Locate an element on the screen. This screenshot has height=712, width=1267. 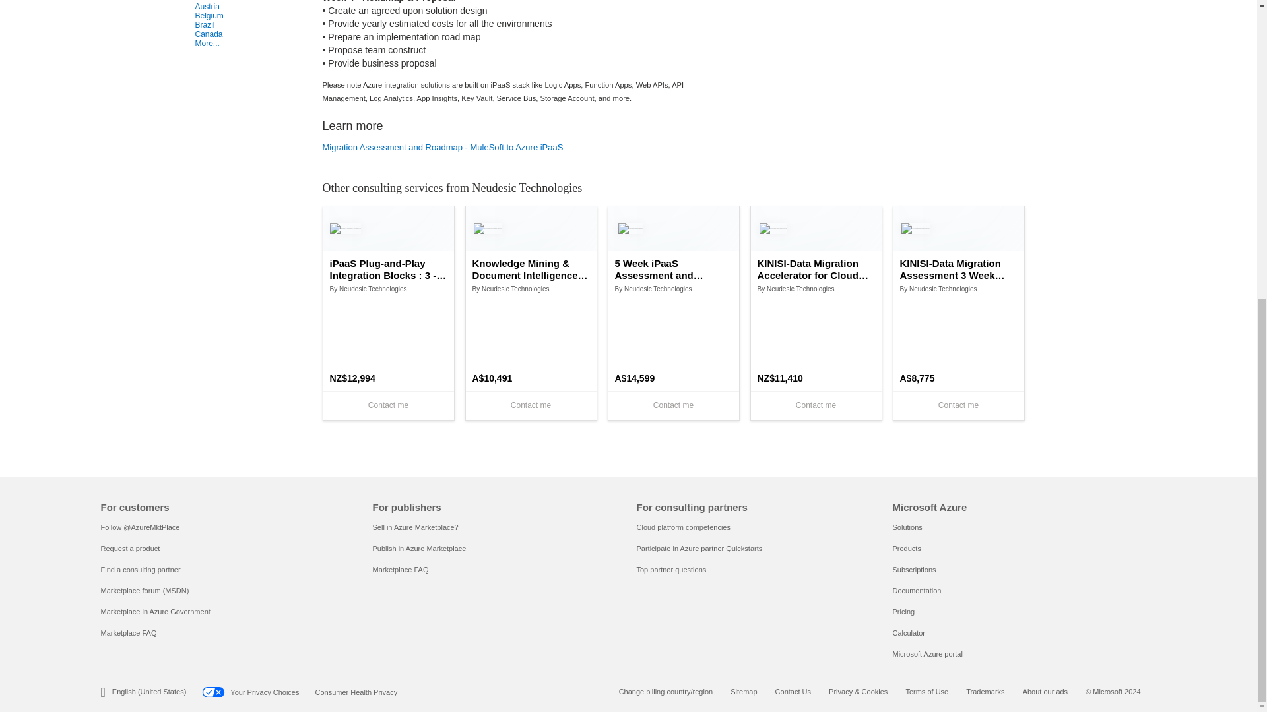
5 Week iPaaS Assessment and Roadmap is located at coordinates (673, 269).